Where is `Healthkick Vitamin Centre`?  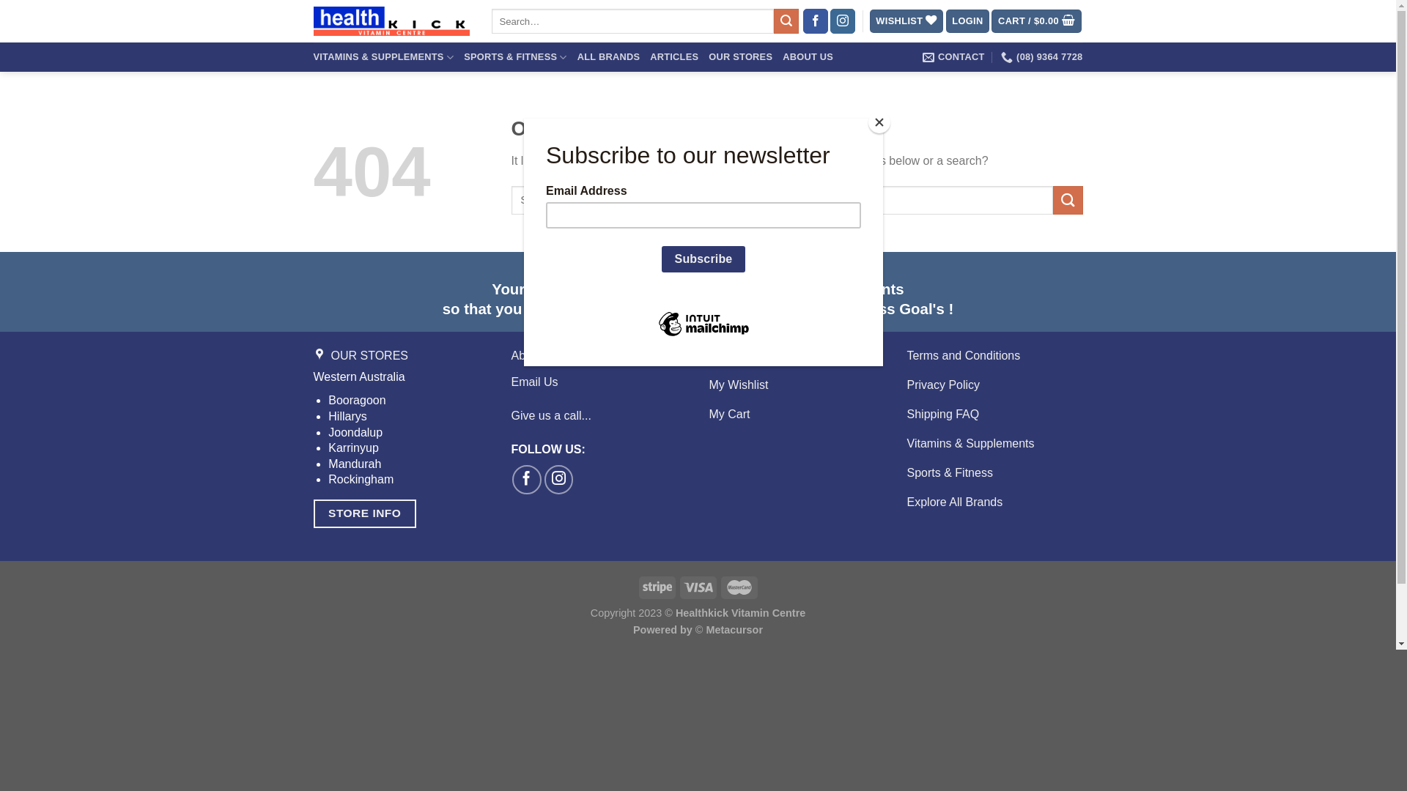
Healthkick Vitamin Centre is located at coordinates (391, 21).